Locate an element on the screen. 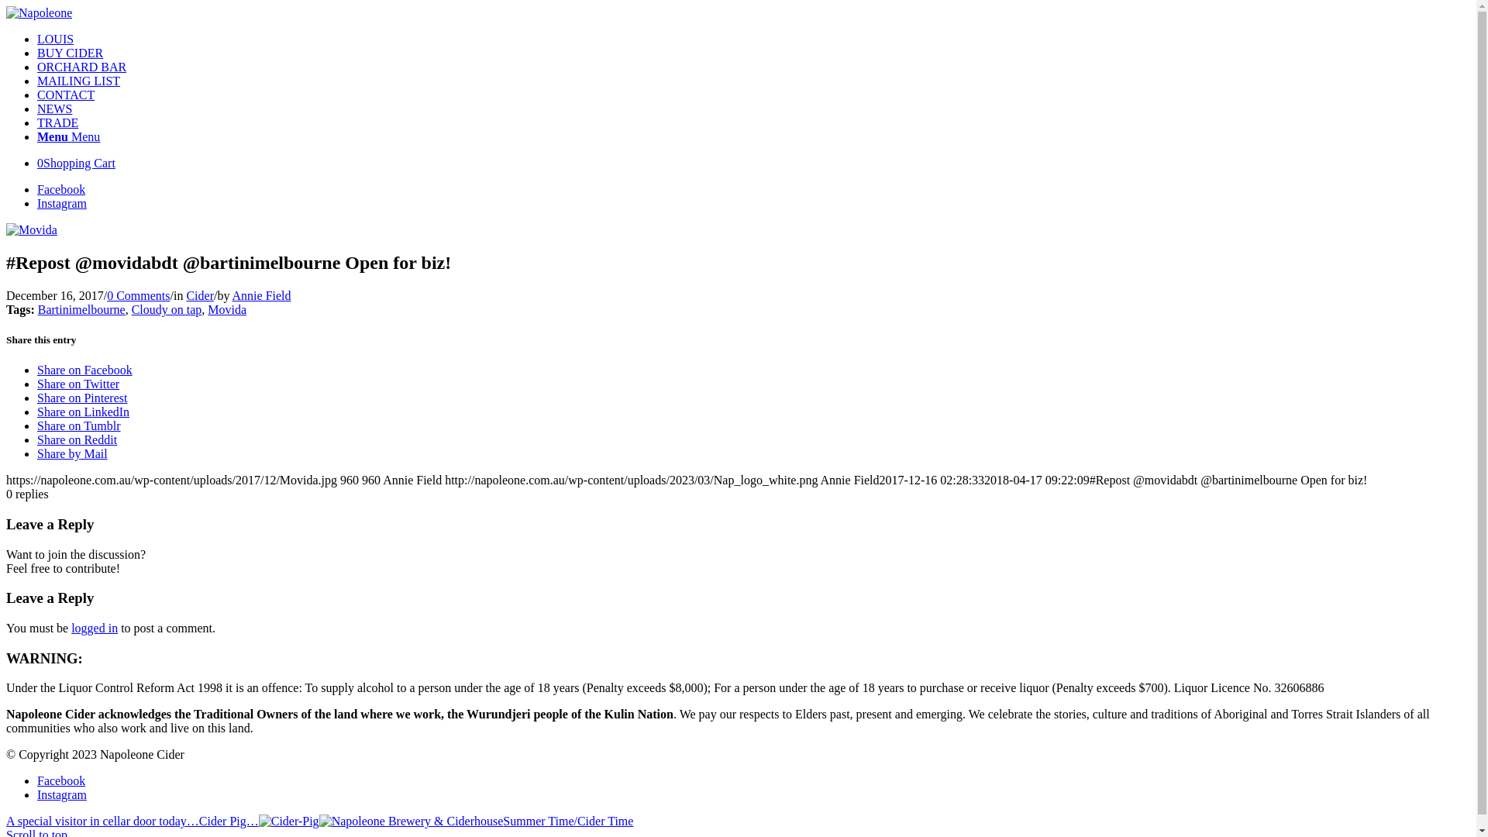  Summer Time/Cider Time is located at coordinates (477, 821).